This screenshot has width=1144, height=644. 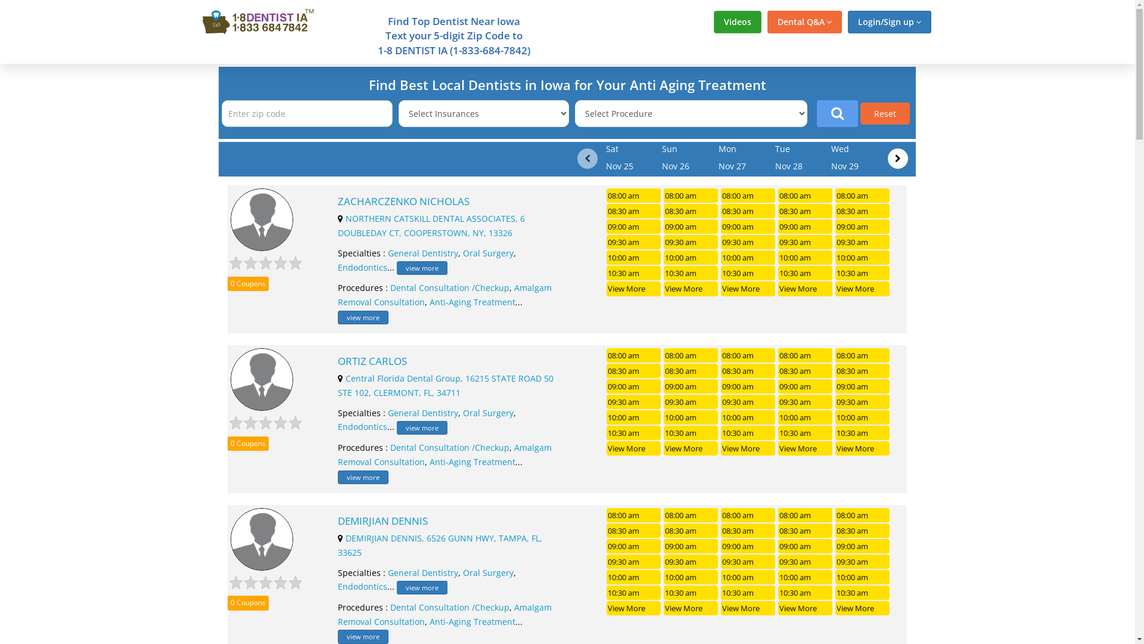 What do you see at coordinates (863, 402) in the screenshot?
I see `09:30 am` at bounding box center [863, 402].